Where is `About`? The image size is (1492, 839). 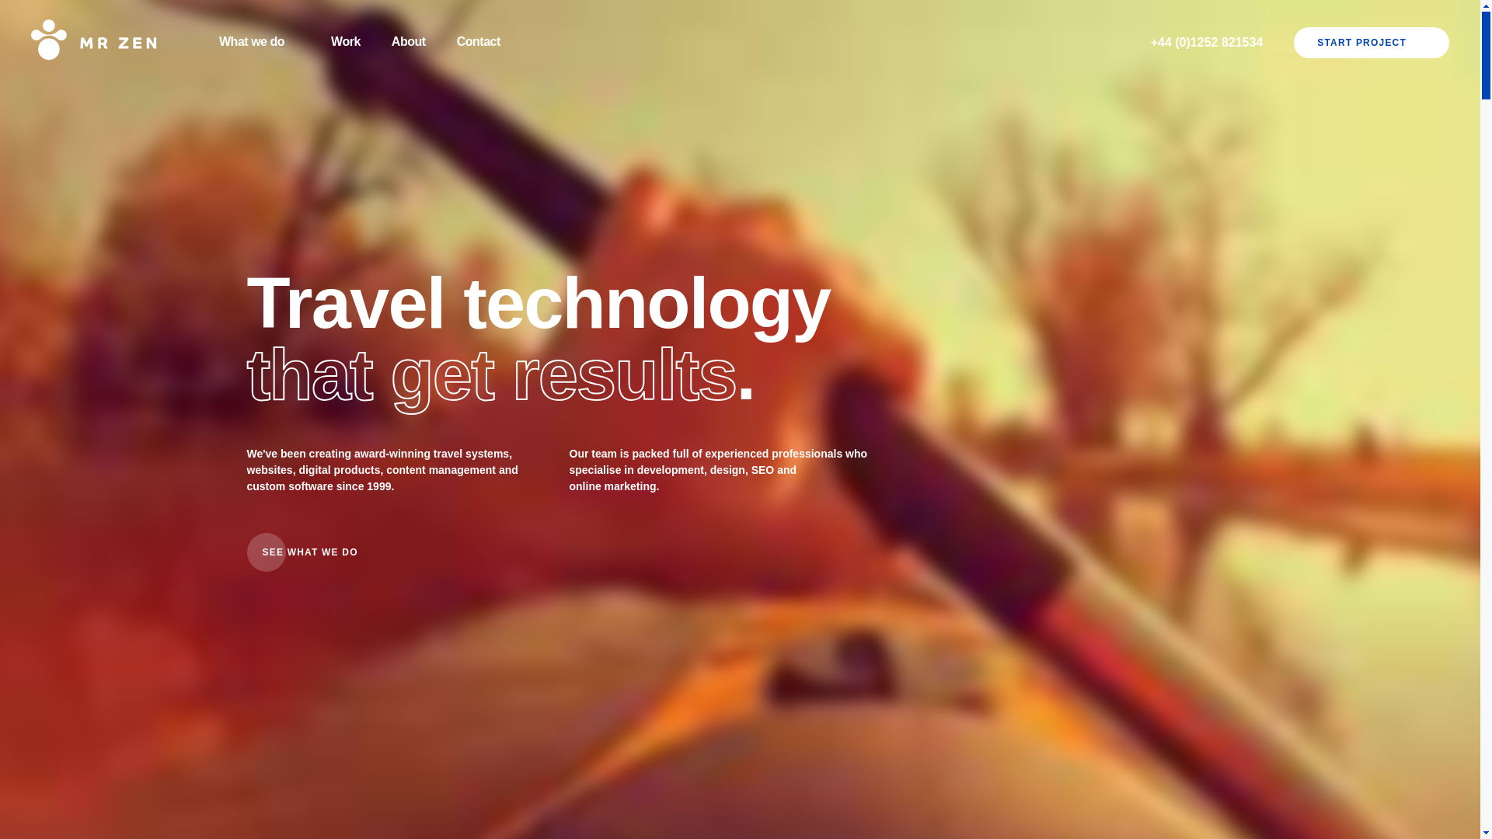
About is located at coordinates (408, 42).